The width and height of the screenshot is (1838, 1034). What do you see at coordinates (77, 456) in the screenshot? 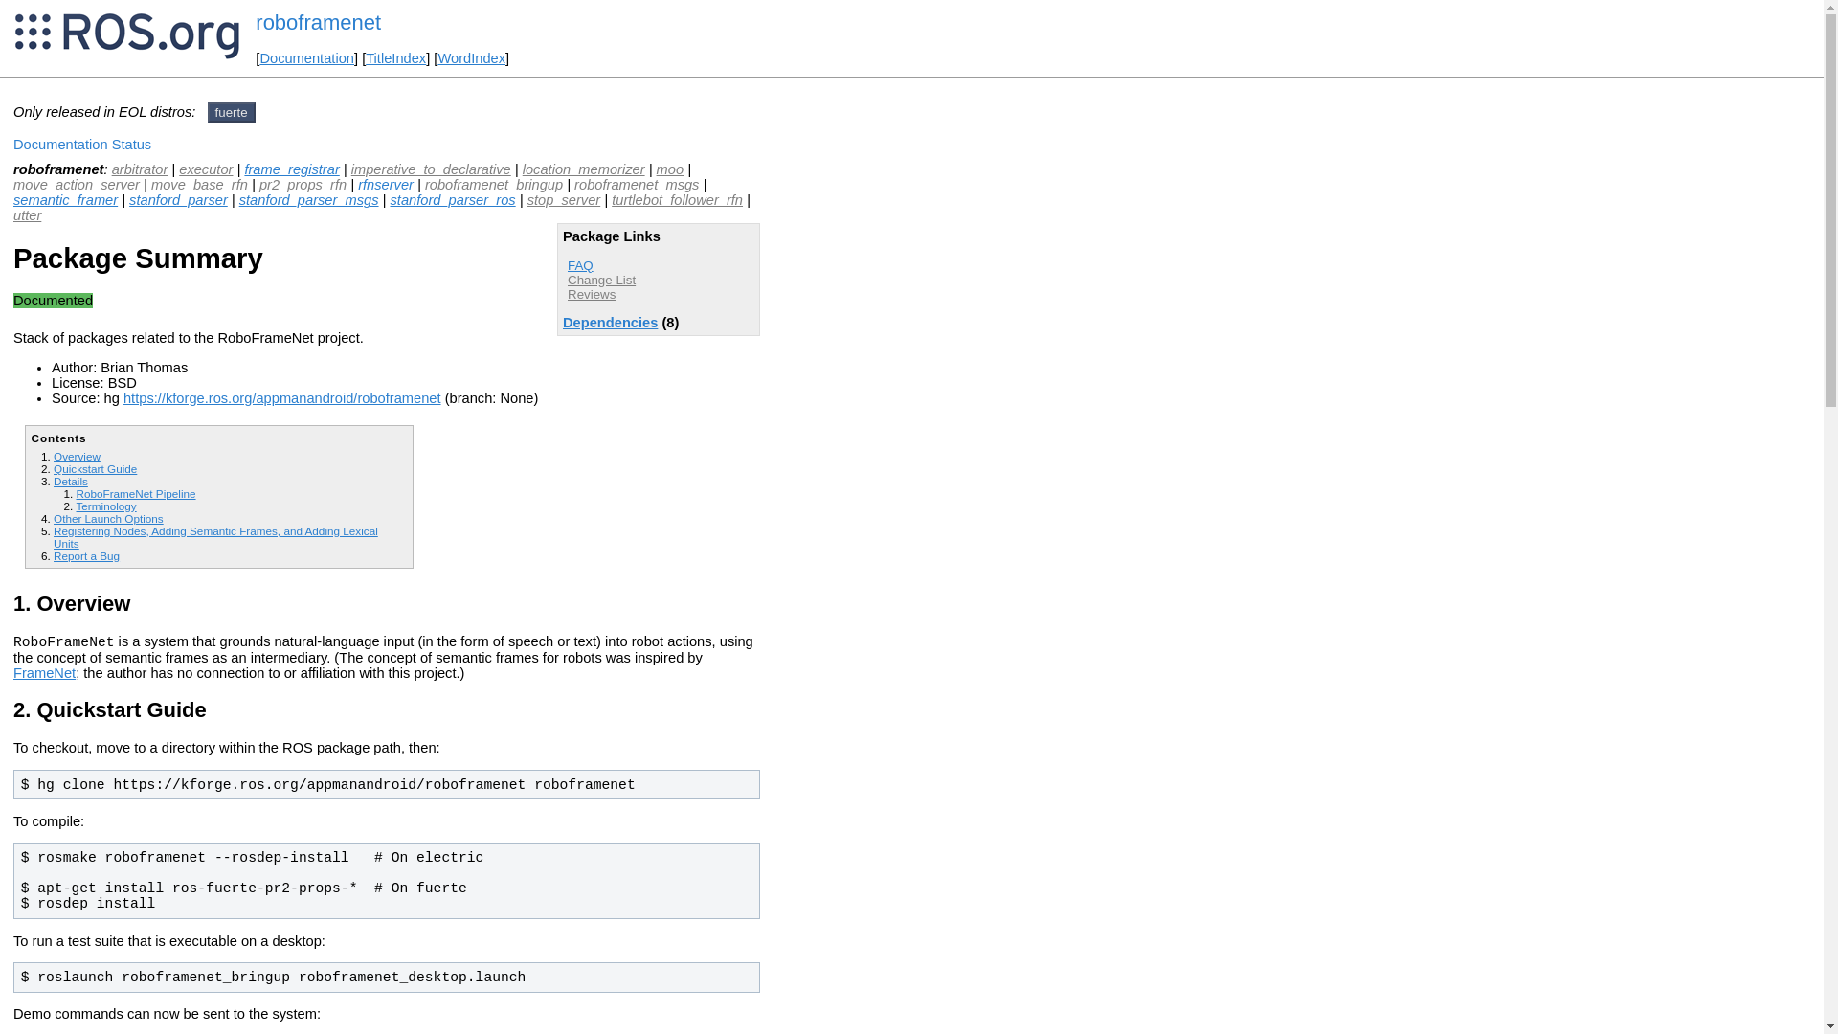
I see `Overview` at bounding box center [77, 456].